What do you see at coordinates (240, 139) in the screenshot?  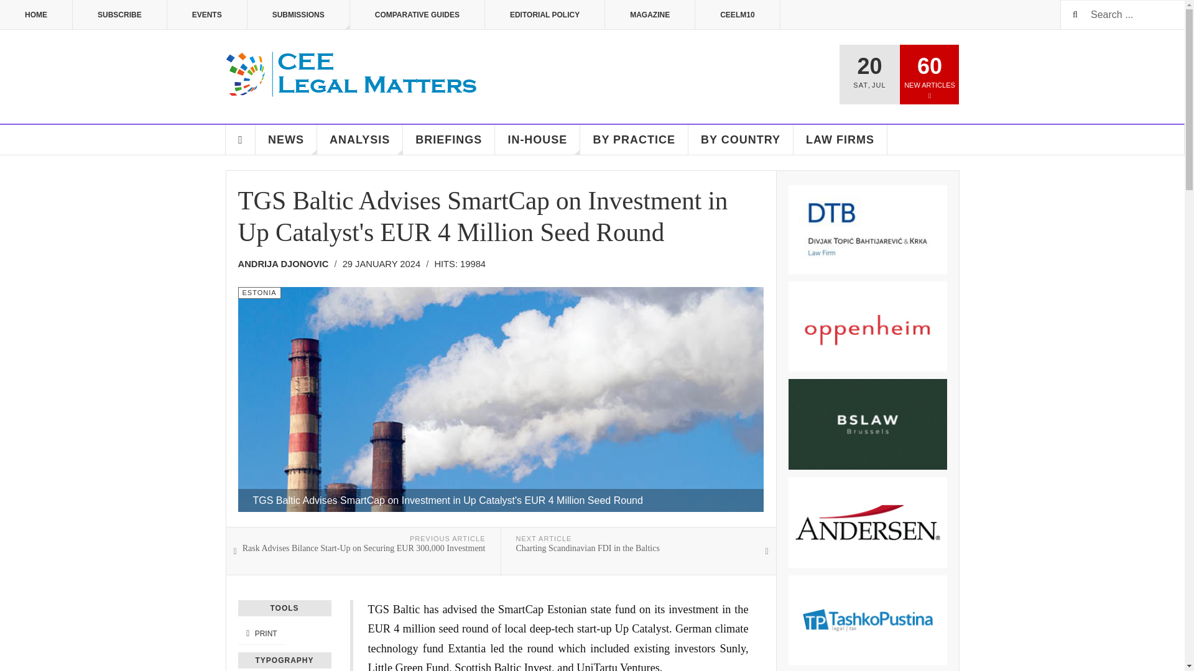 I see `HOME` at bounding box center [240, 139].